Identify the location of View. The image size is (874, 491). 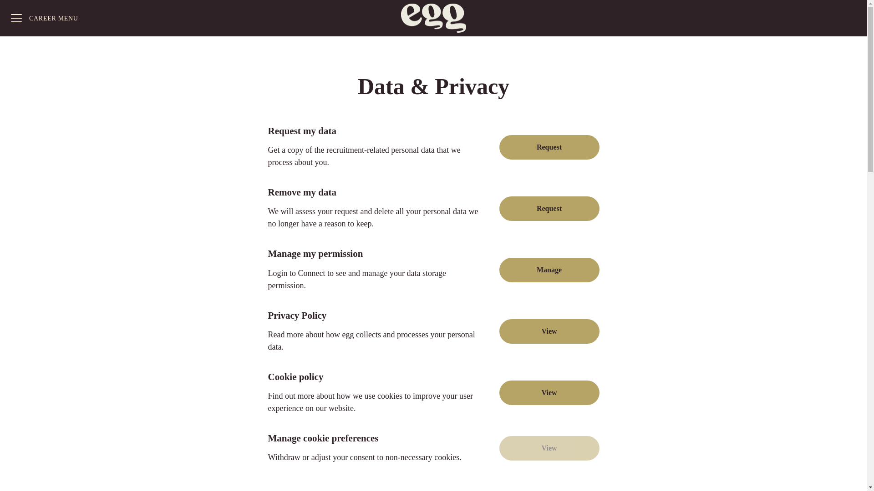
(549, 393).